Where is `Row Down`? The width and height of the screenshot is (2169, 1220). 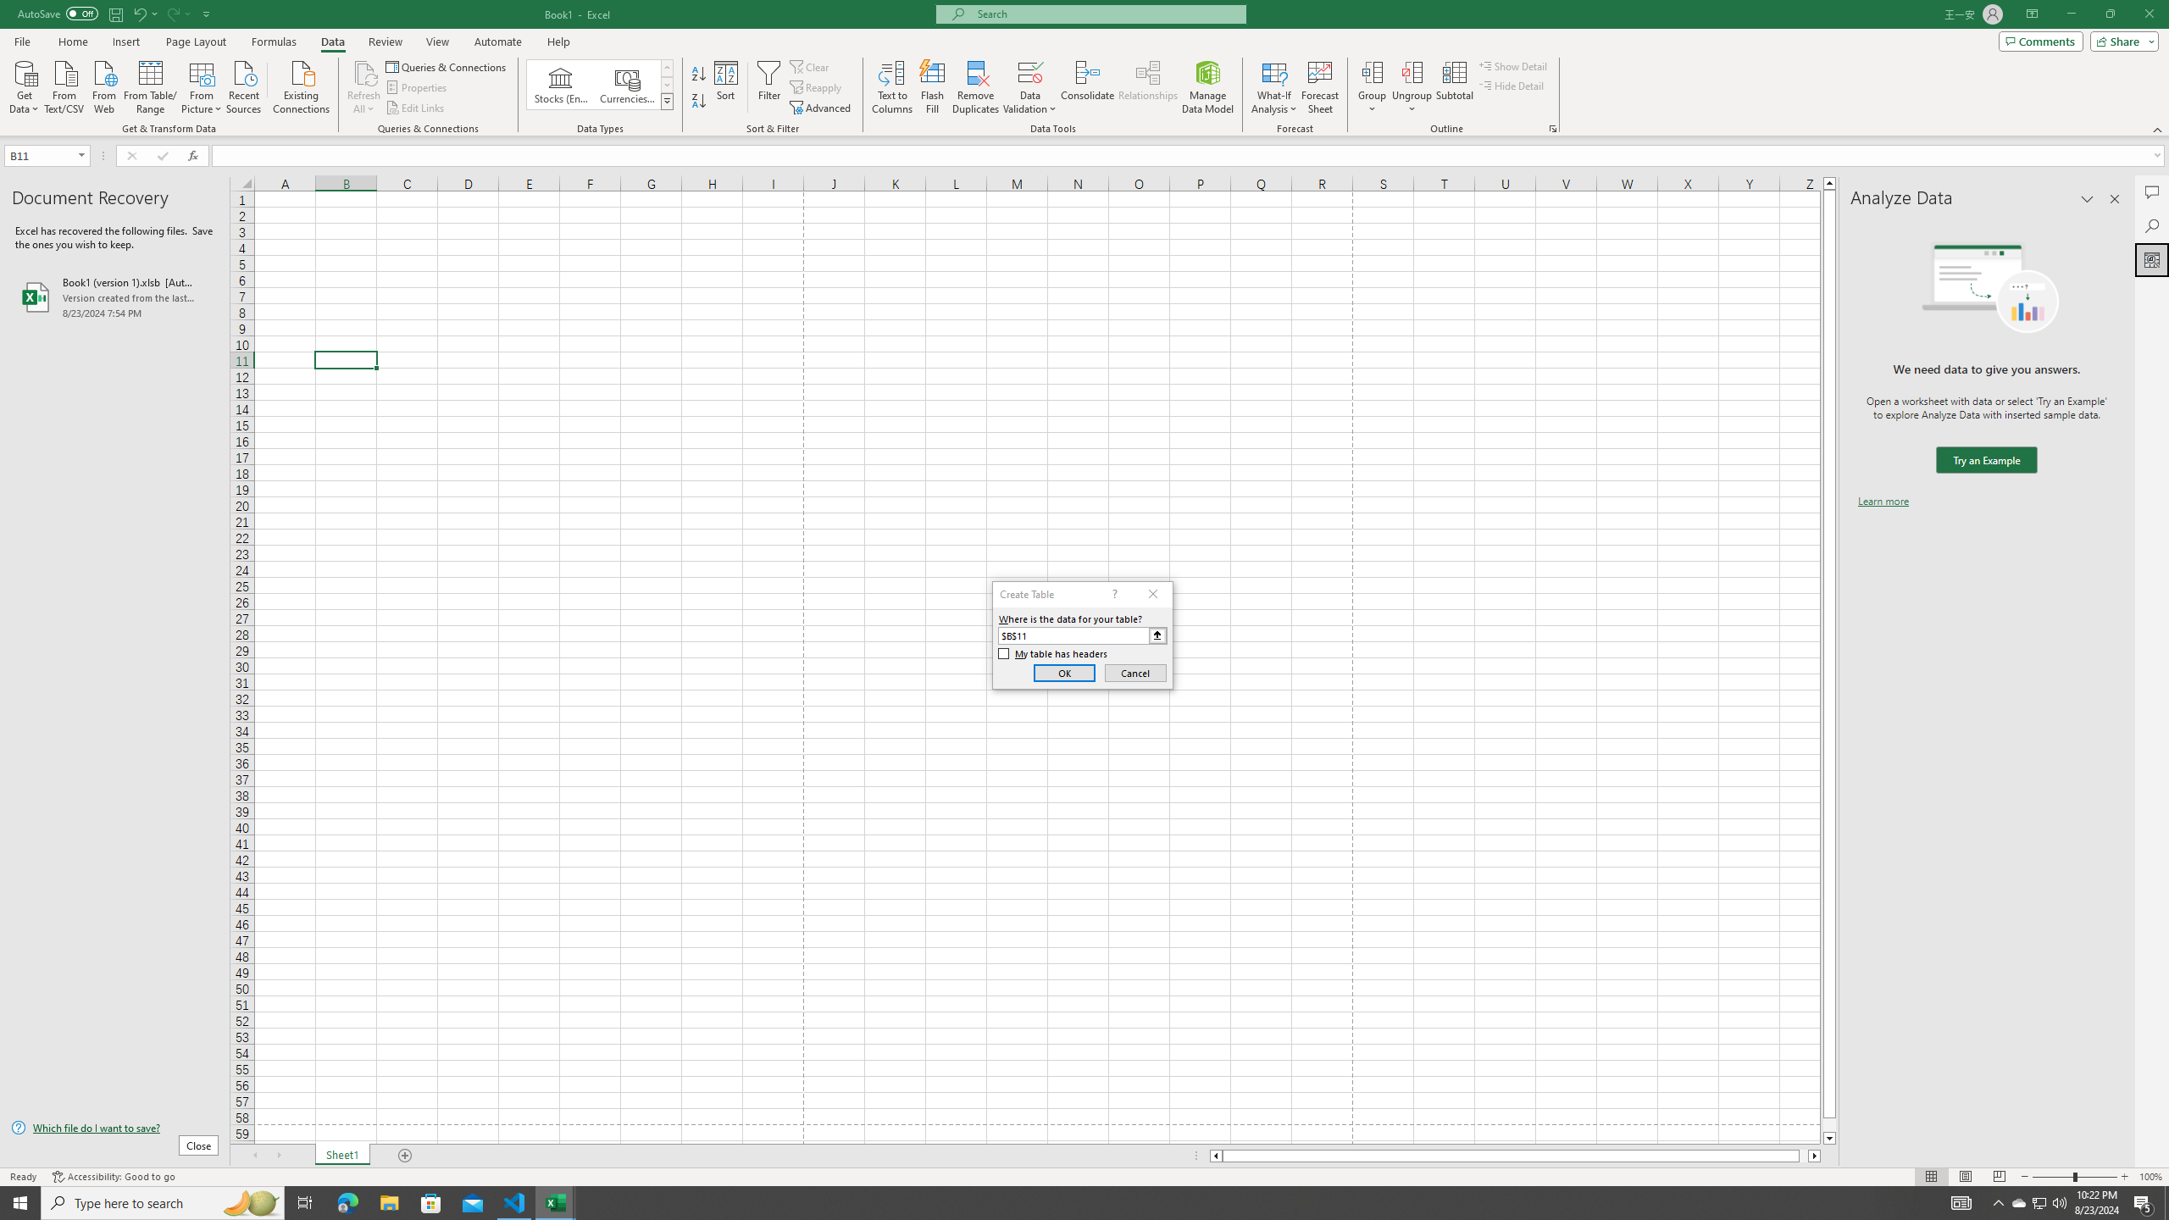 Row Down is located at coordinates (668, 85).